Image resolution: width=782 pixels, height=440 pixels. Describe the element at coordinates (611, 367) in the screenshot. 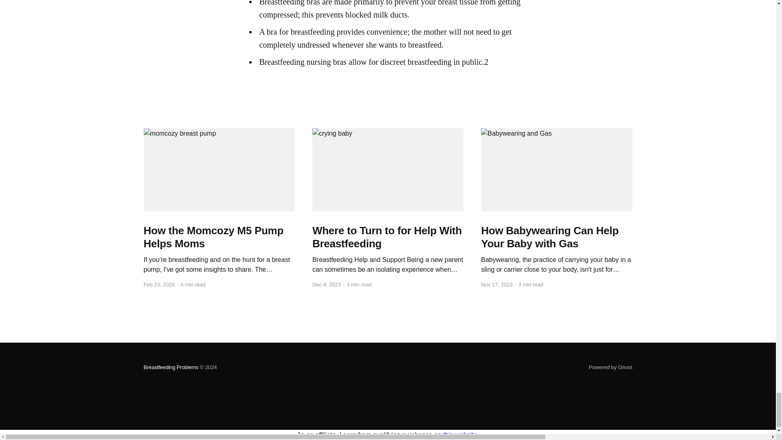

I see `Powered by Ghost` at that location.